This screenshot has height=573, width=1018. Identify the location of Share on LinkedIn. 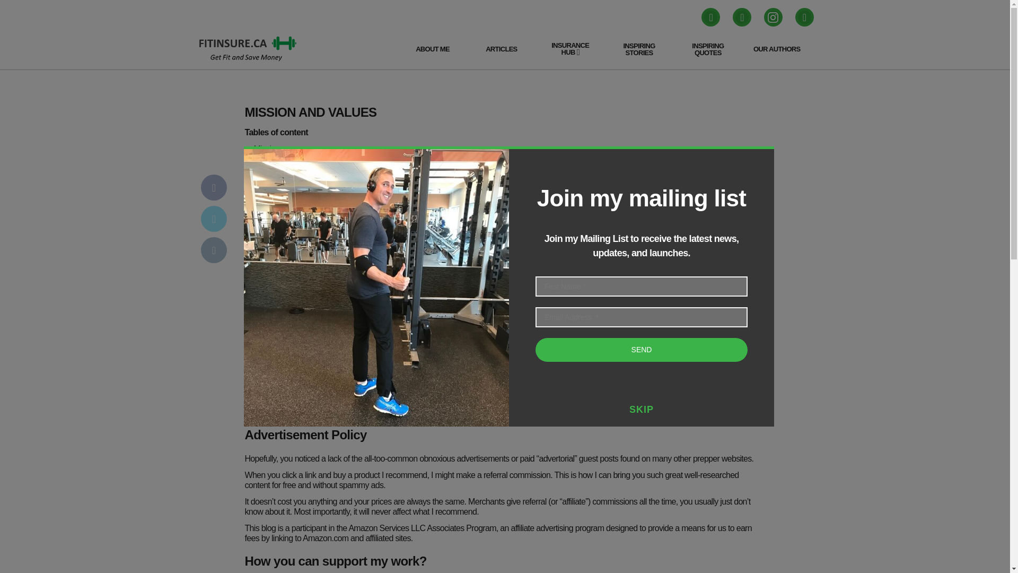
(213, 250).